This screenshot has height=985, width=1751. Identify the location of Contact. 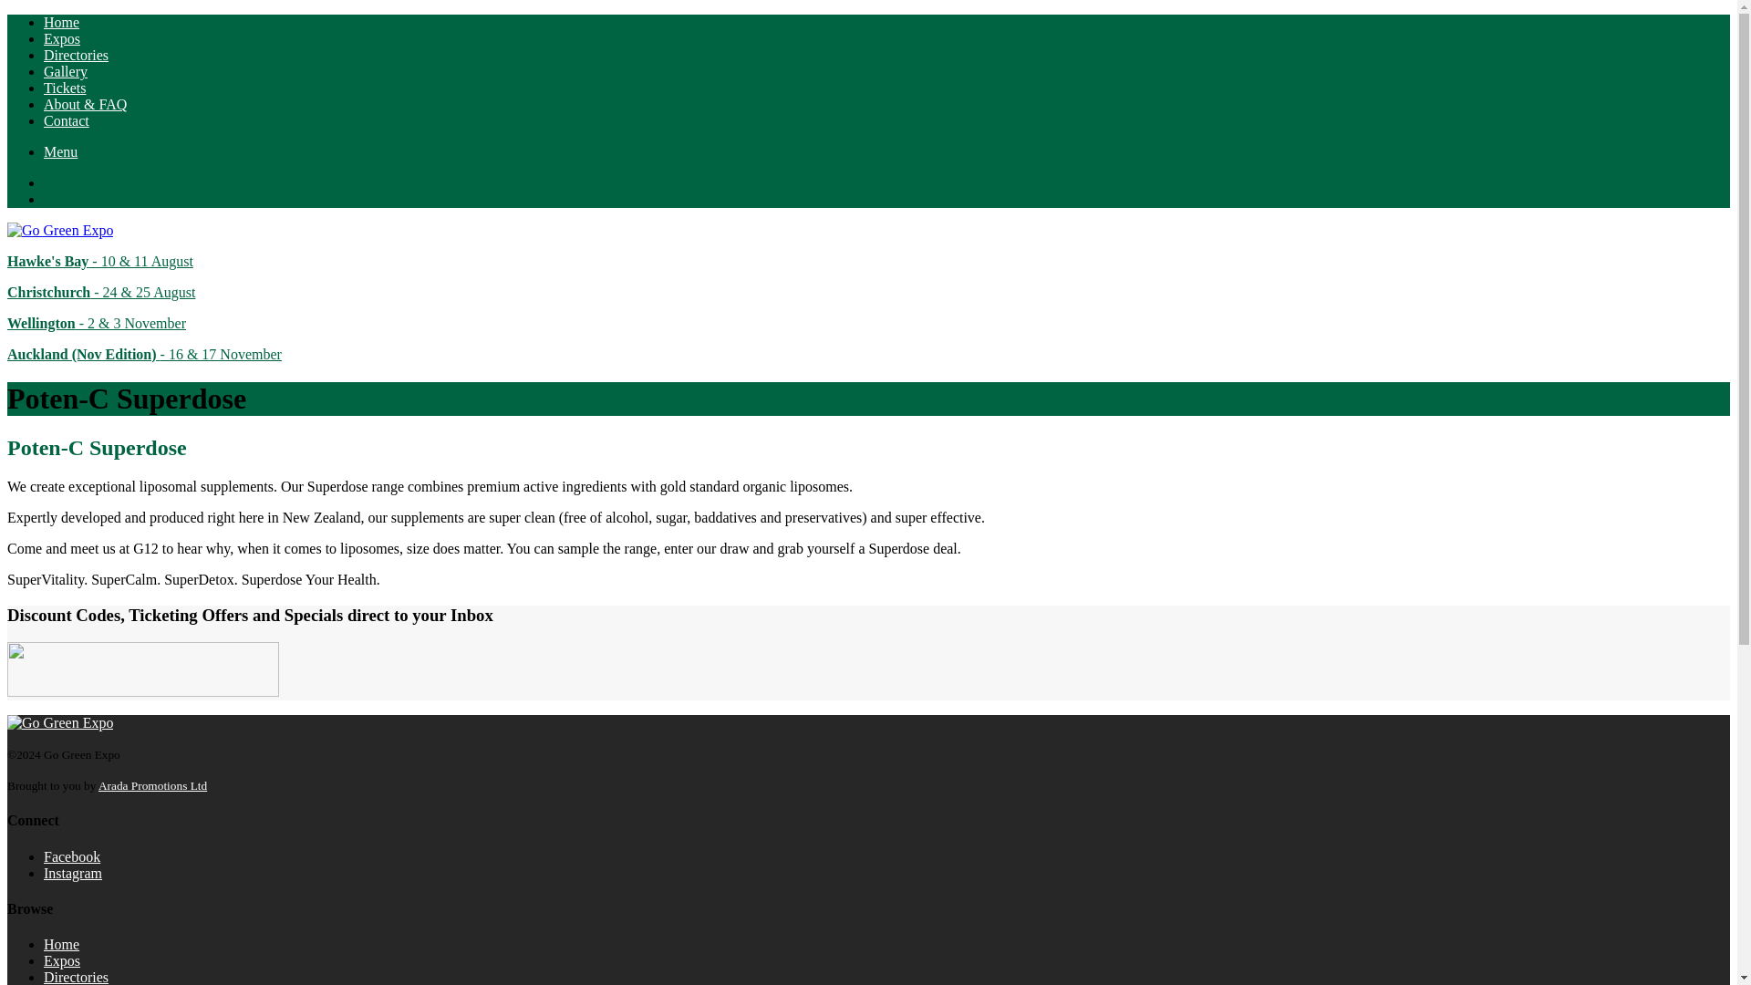
(66, 120).